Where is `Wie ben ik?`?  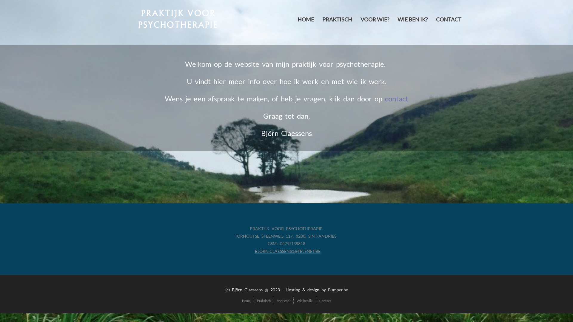 Wie ben ik? is located at coordinates (305, 301).